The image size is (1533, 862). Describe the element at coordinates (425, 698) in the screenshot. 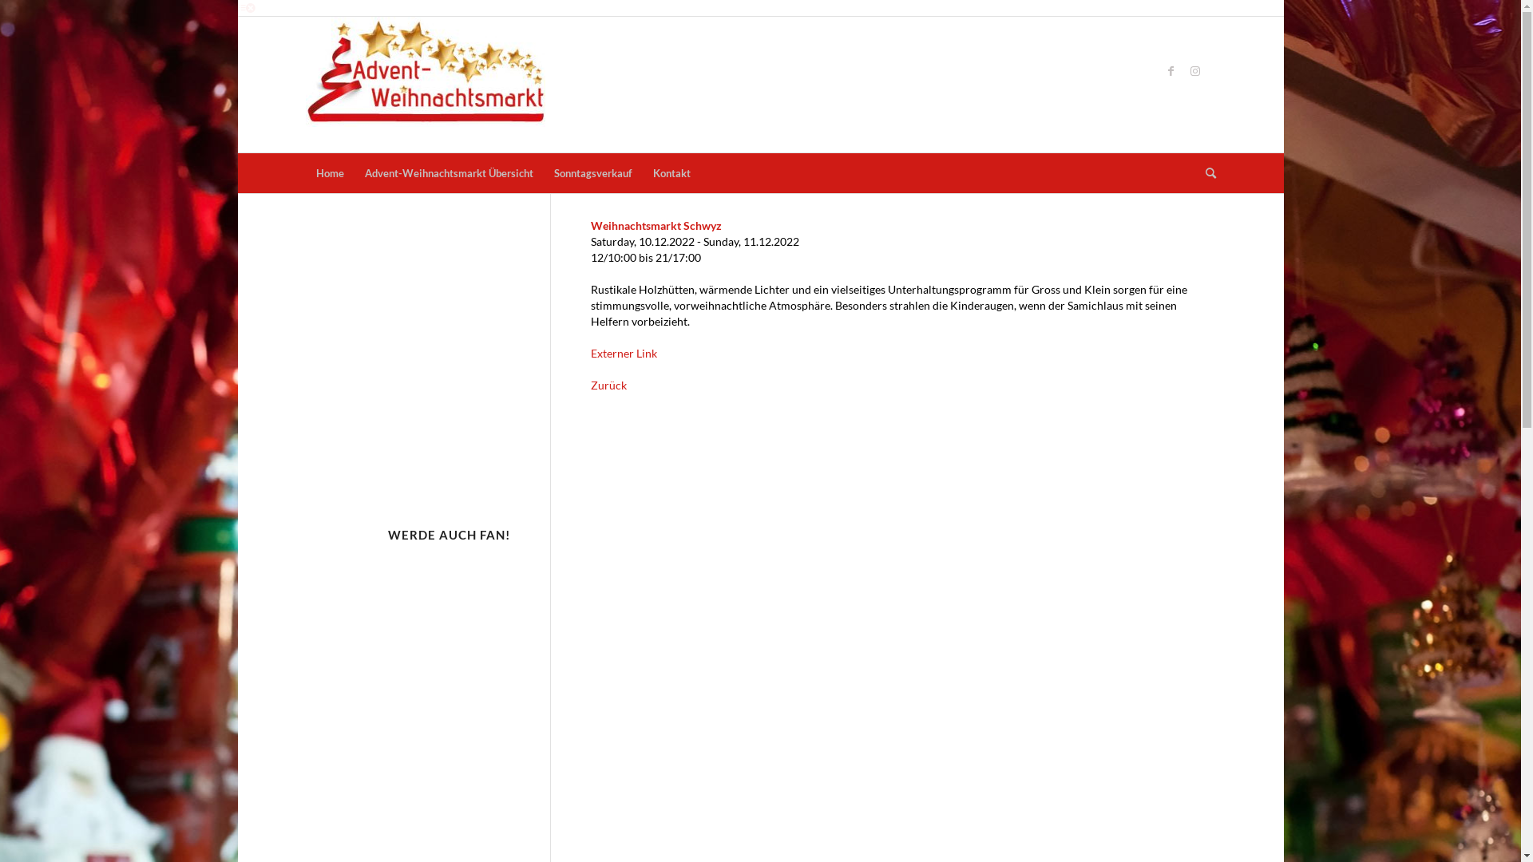

I see `Advertisement` at that location.